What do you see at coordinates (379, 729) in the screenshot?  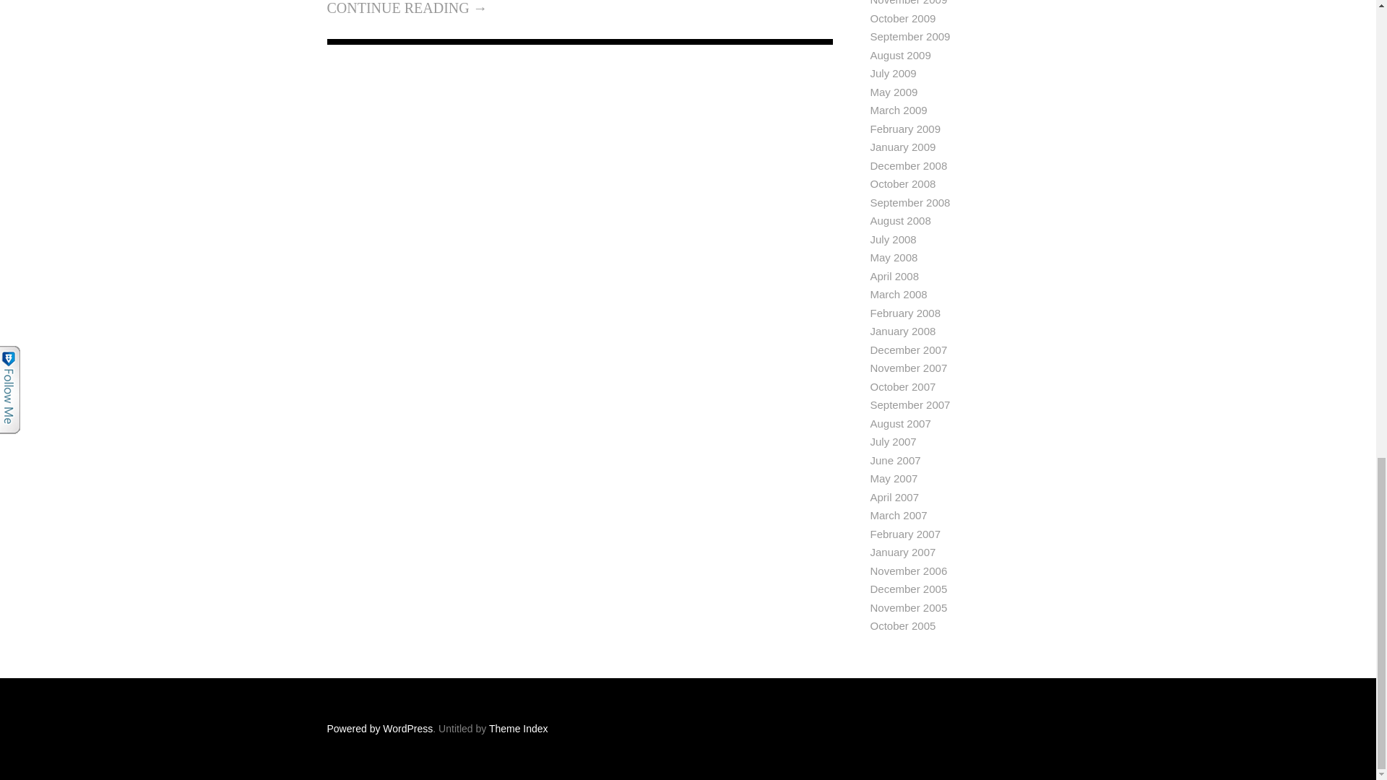 I see `A Semantic Personal Publishing Platform` at bounding box center [379, 729].